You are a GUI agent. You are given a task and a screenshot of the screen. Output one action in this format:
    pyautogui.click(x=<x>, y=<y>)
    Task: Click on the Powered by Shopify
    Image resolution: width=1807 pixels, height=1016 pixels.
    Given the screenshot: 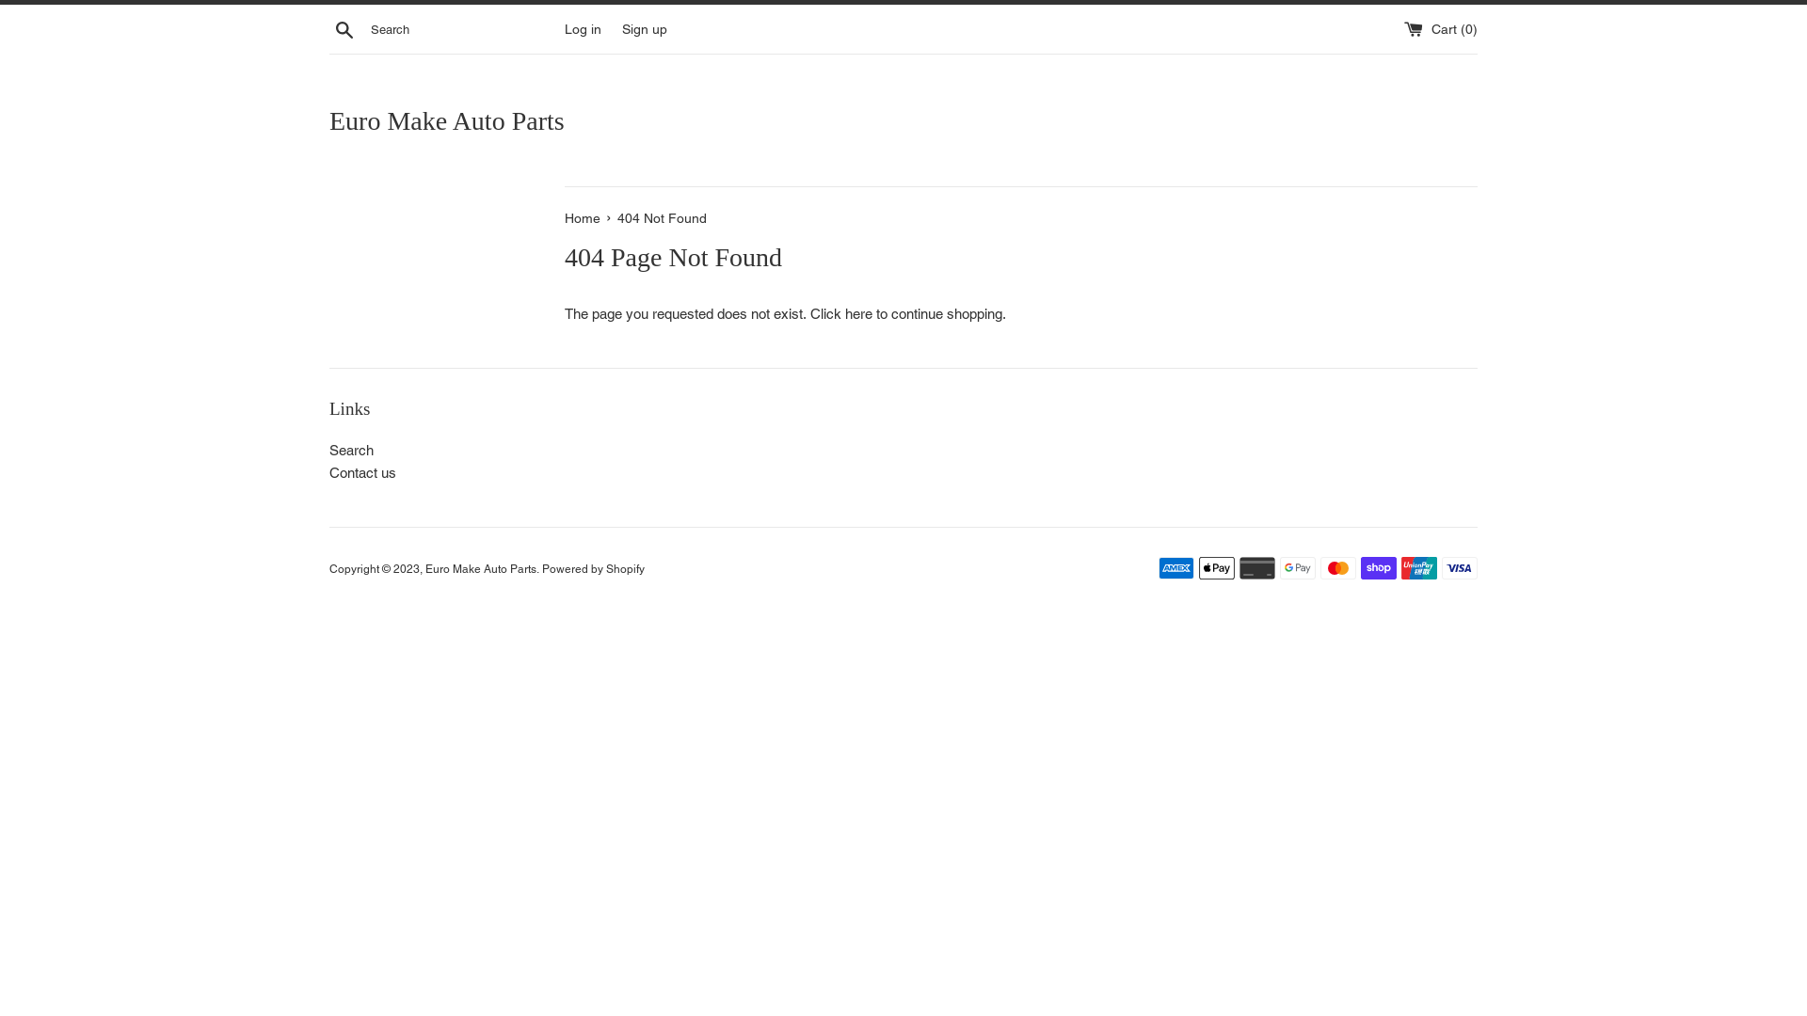 What is the action you would take?
    pyautogui.click(x=593, y=569)
    